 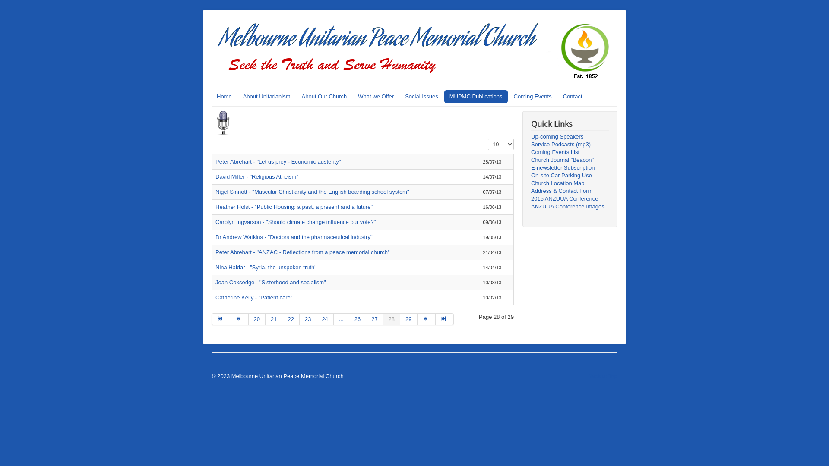 What do you see at coordinates (570, 183) in the screenshot?
I see `Church Location Map` at bounding box center [570, 183].